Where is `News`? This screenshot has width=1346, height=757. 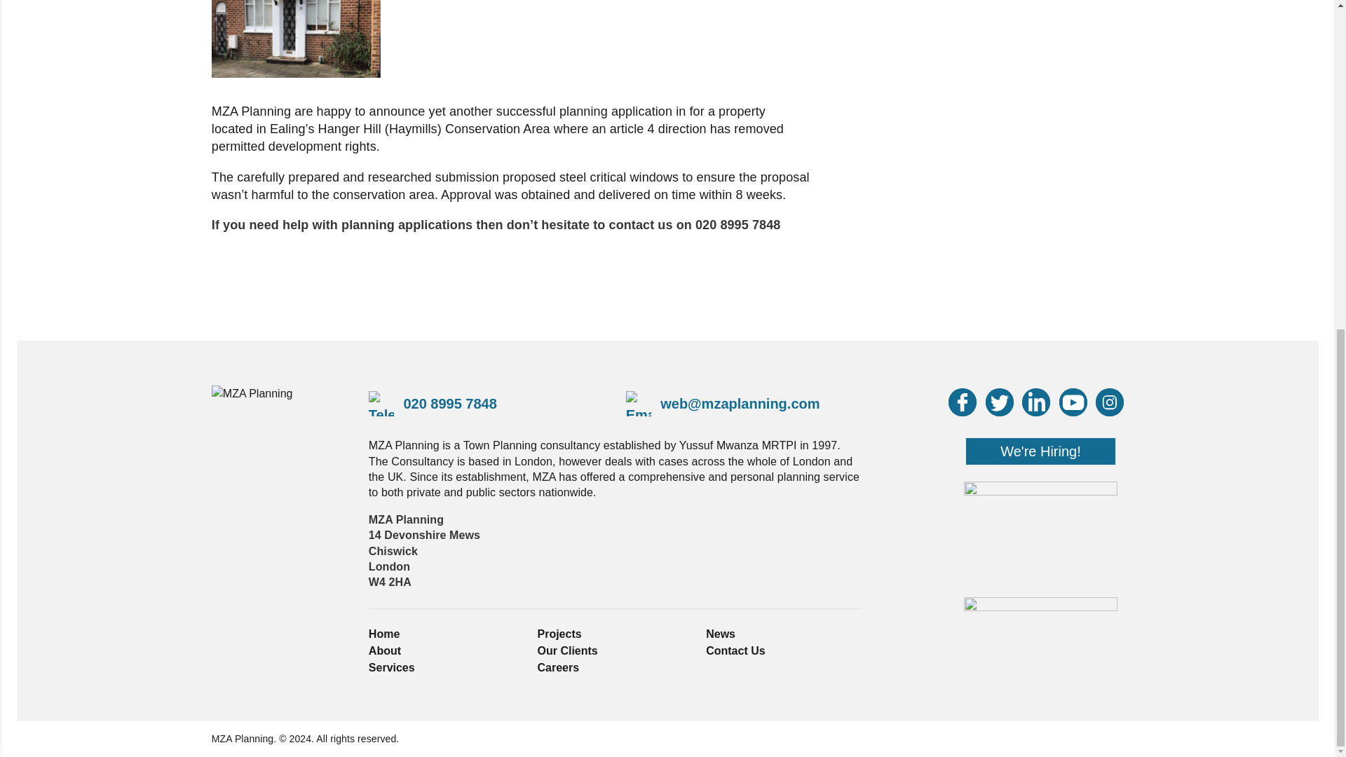 News is located at coordinates (720, 634).